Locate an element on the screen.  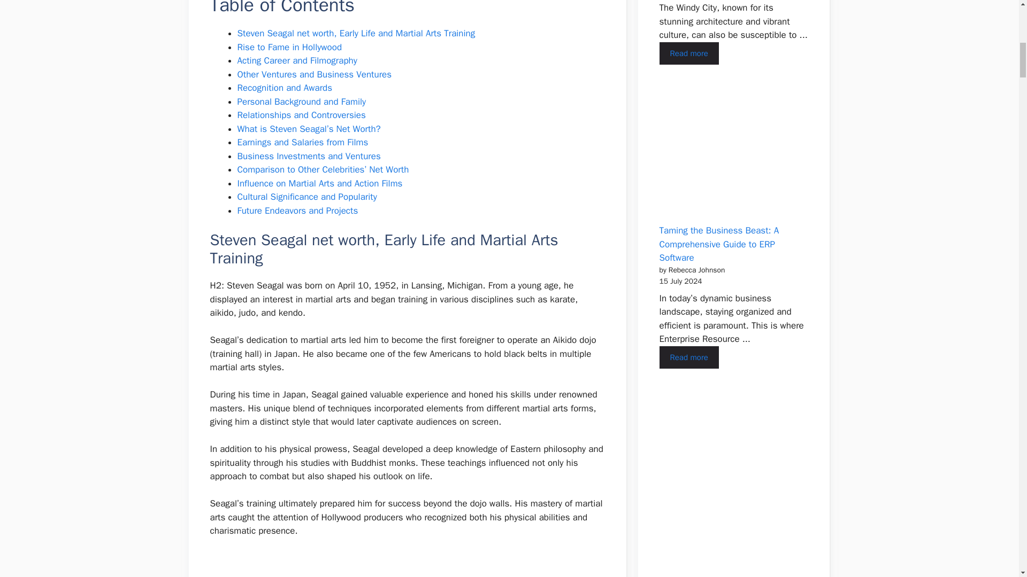
Other Ventures and Business Ventures is located at coordinates (315, 74).